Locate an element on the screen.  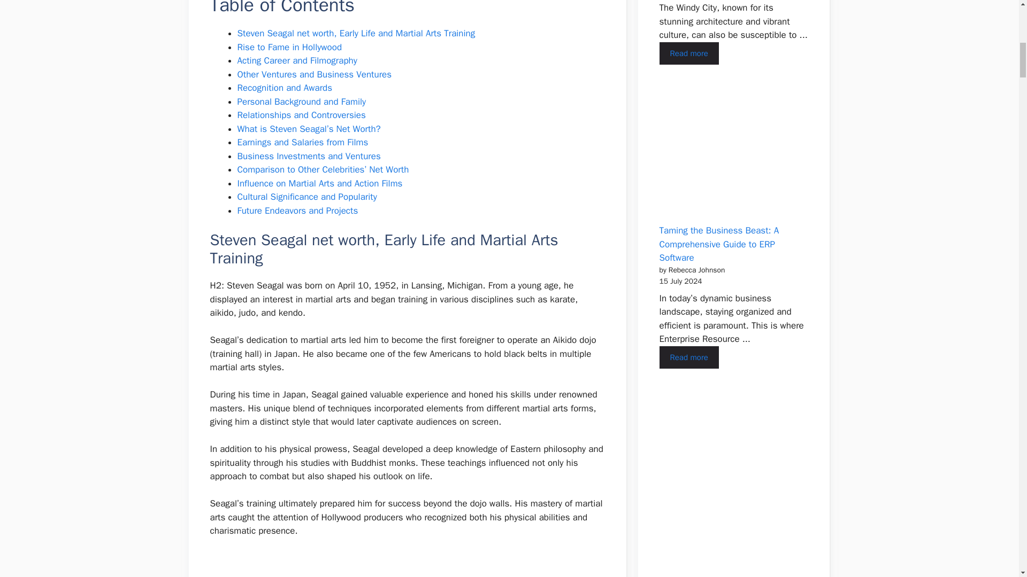
Other Ventures and Business Ventures is located at coordinates (315, 74).